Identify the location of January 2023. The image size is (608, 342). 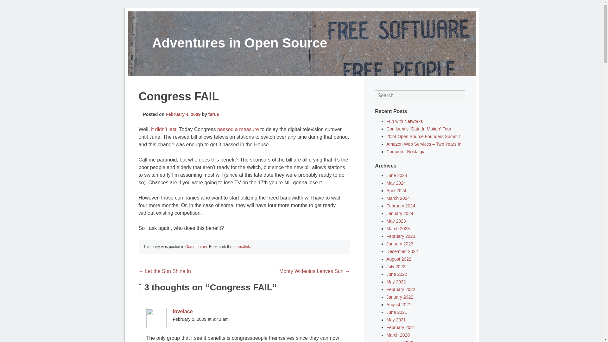
(400, 244).